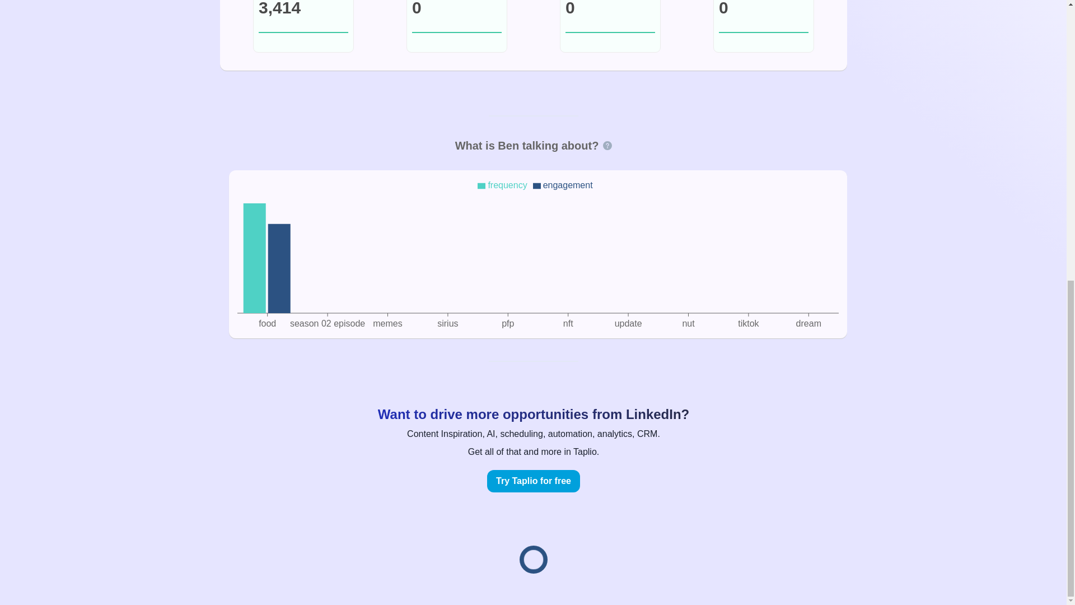  What do you see at coordinates (326, 324) in the screenshot?
I see `season 02 episode` at bounding box center [326, 324].